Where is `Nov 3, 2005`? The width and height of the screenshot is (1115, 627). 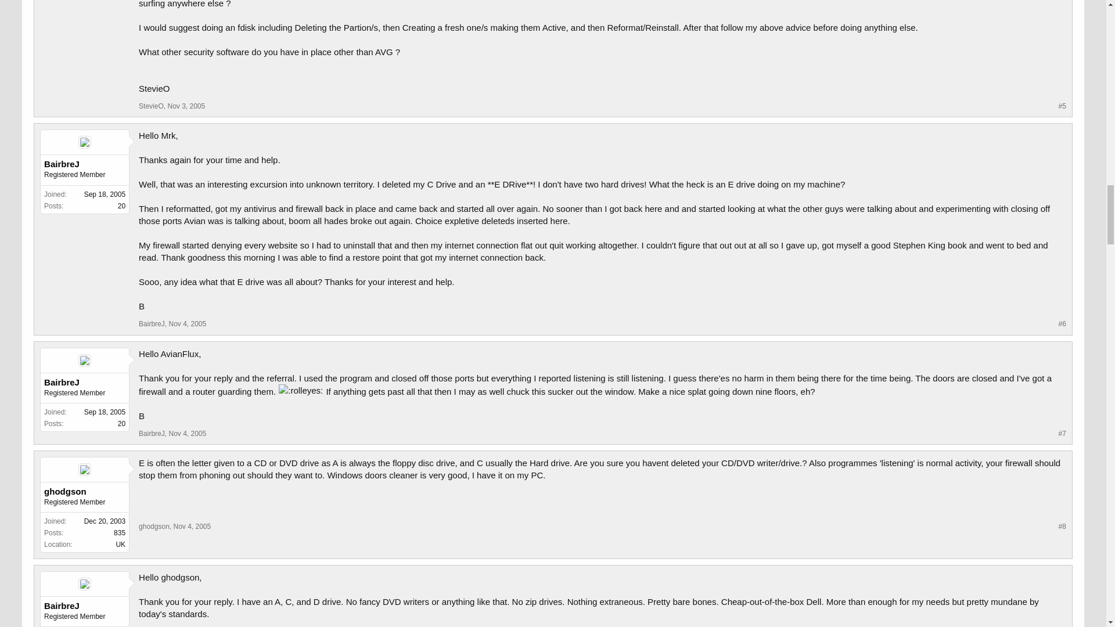 Nov 3, 2005 is located at coordinates (186, 106).